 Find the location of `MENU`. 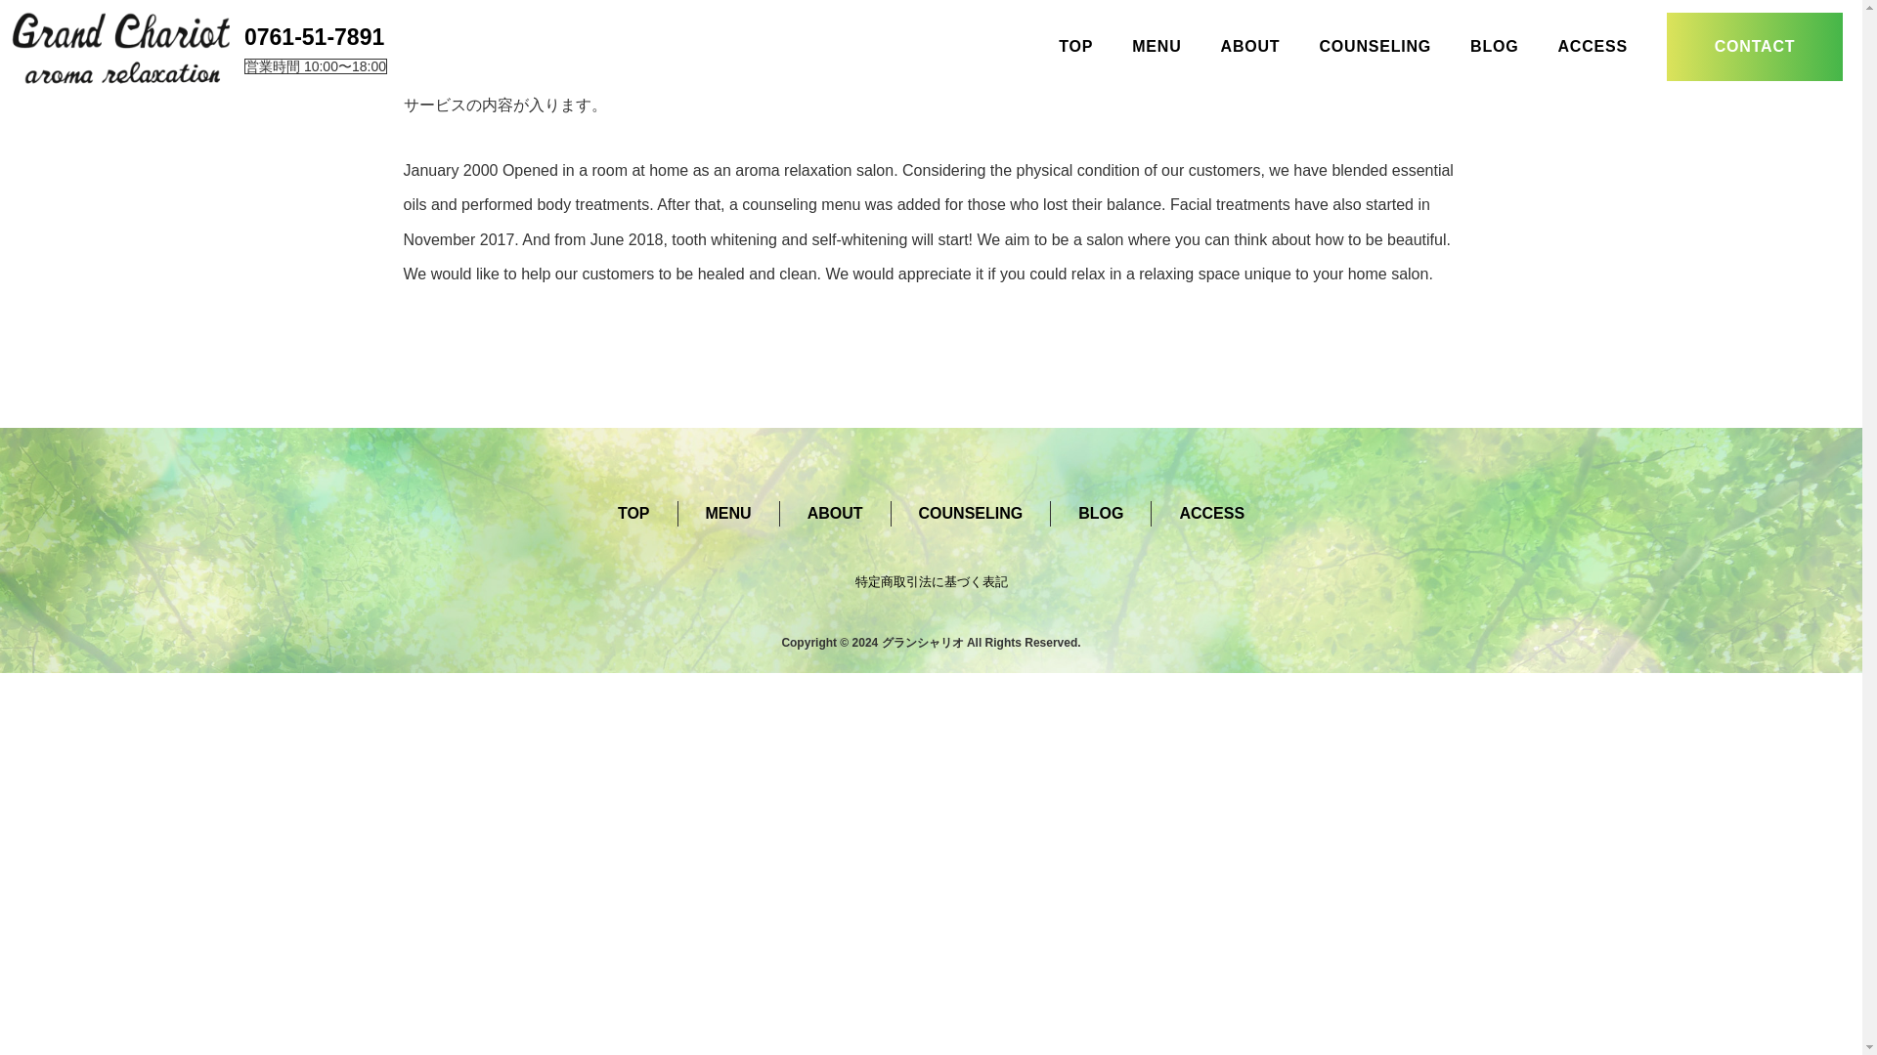

MENU is located at coordinates (1156, 47).